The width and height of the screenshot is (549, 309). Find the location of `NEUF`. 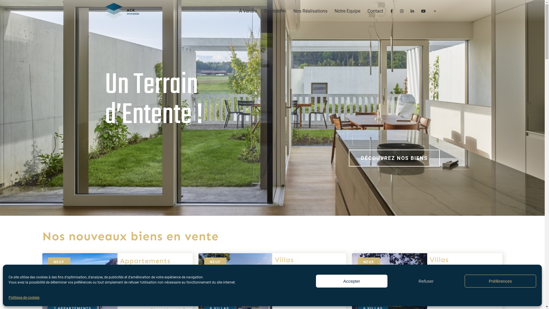

NEUF is located at coordinates (59, 262).